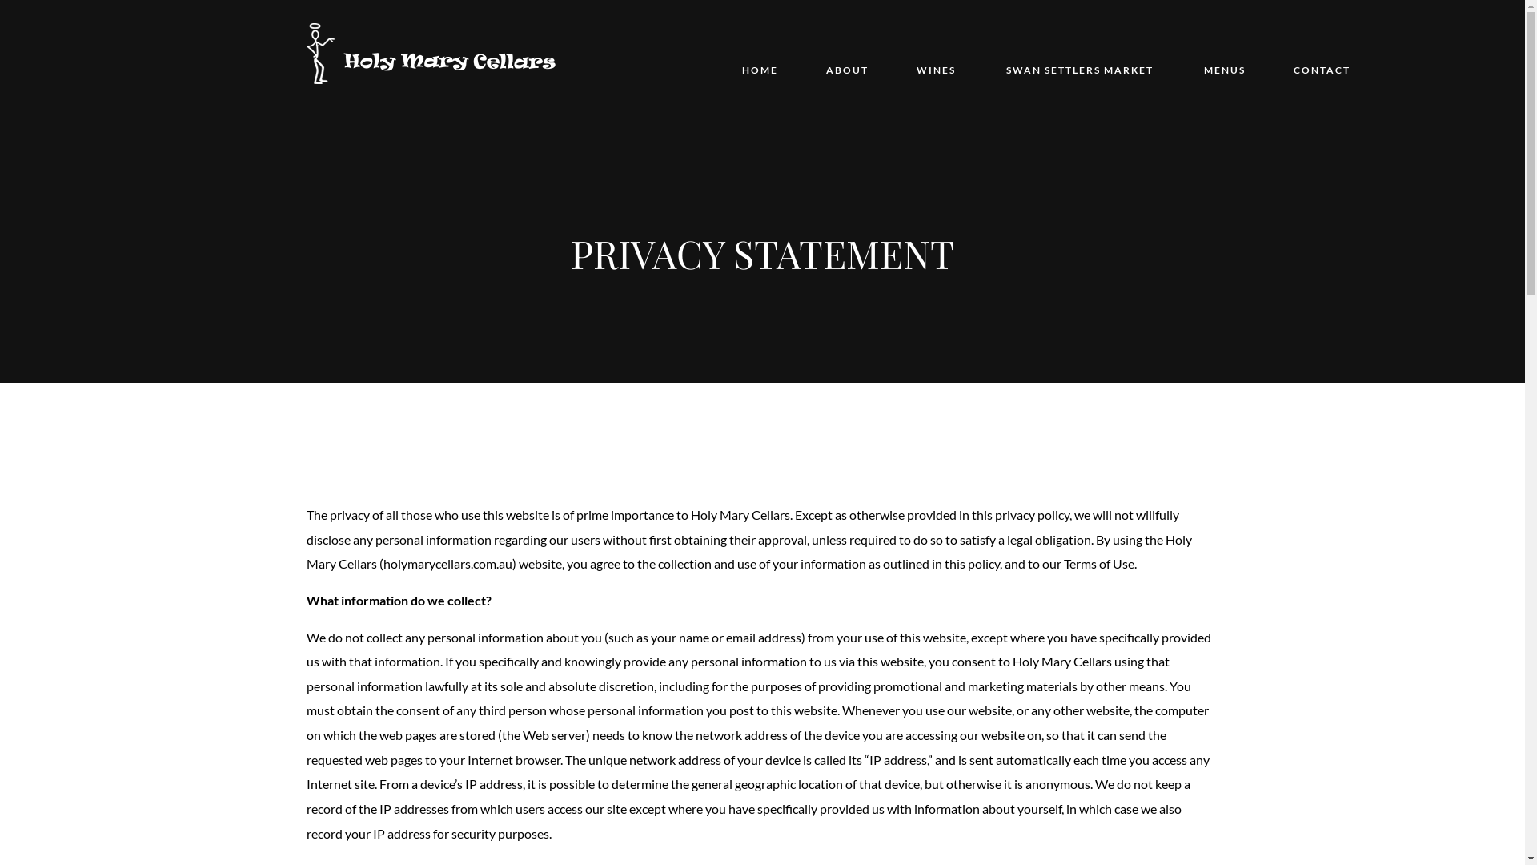 The height and width of the screenshot is (865, 1537). What do you see at coordinates (431, 51) in the screenshot?
I see `Holy Mary Cellars` at bounding box center [431, 51].